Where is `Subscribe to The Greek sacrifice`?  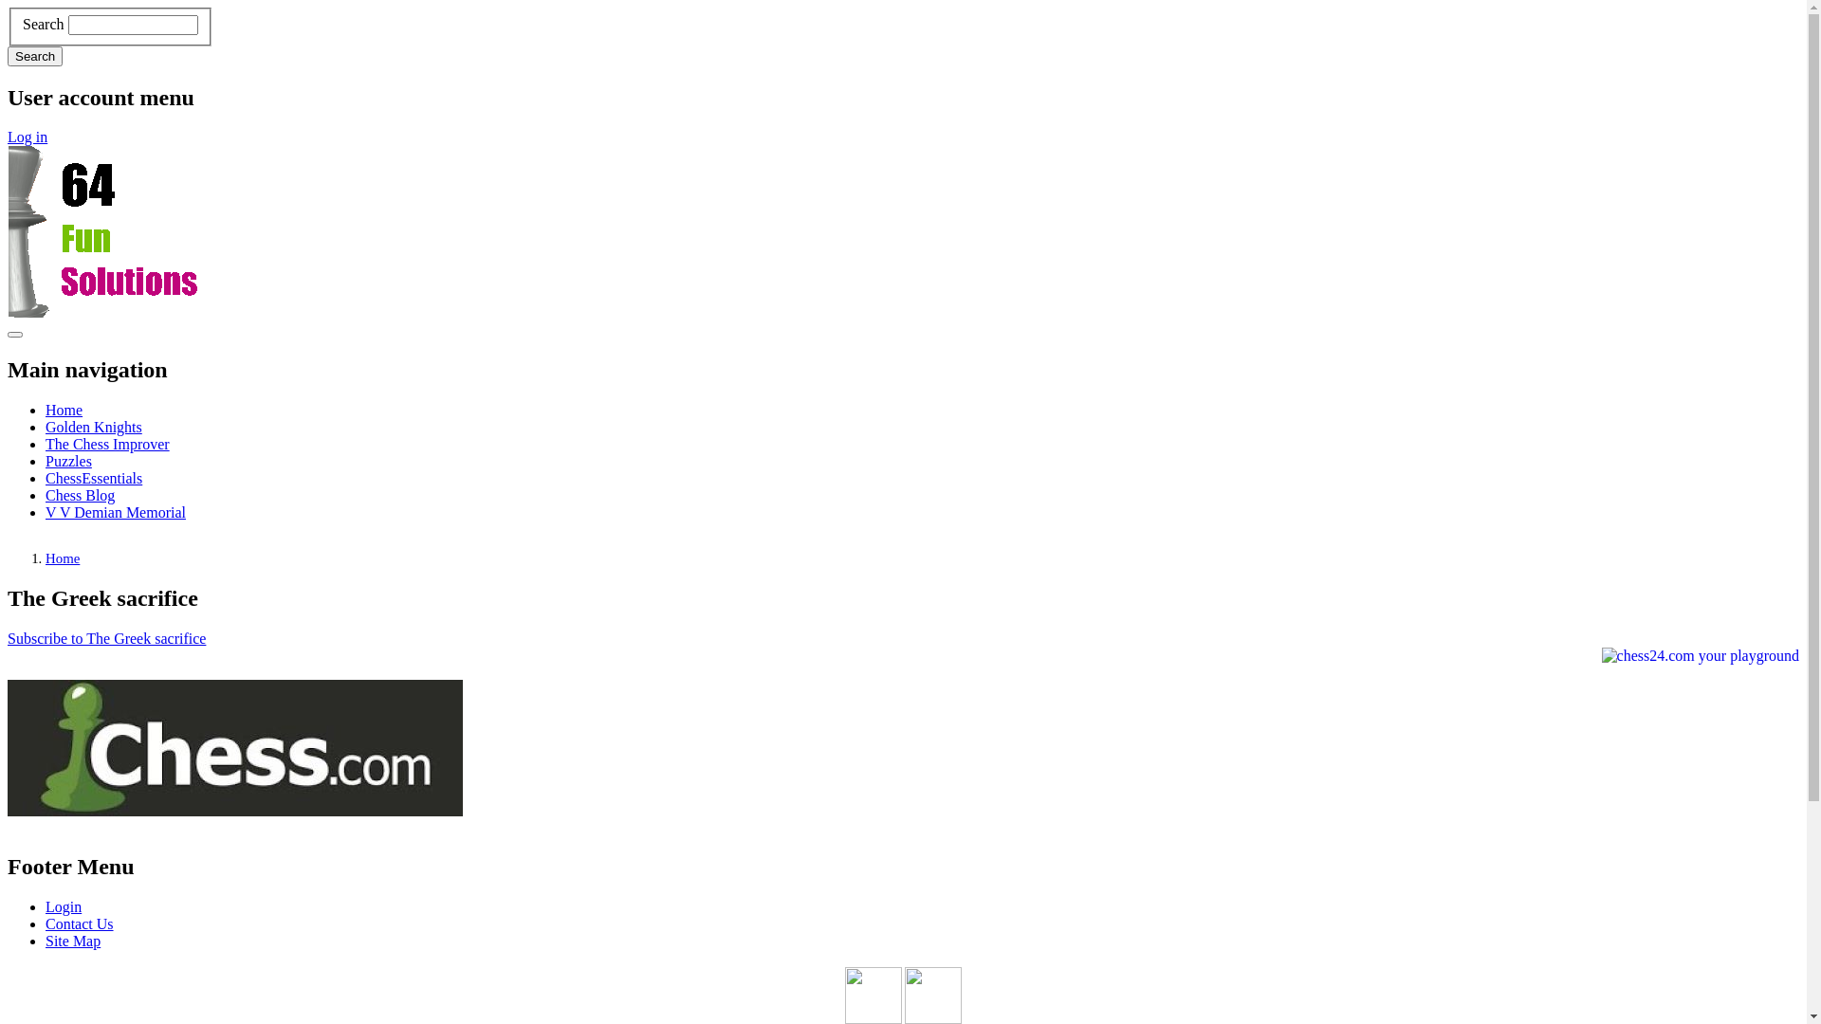
Subscribe to The Greek sacrifice is located at coordinates (106, 639).